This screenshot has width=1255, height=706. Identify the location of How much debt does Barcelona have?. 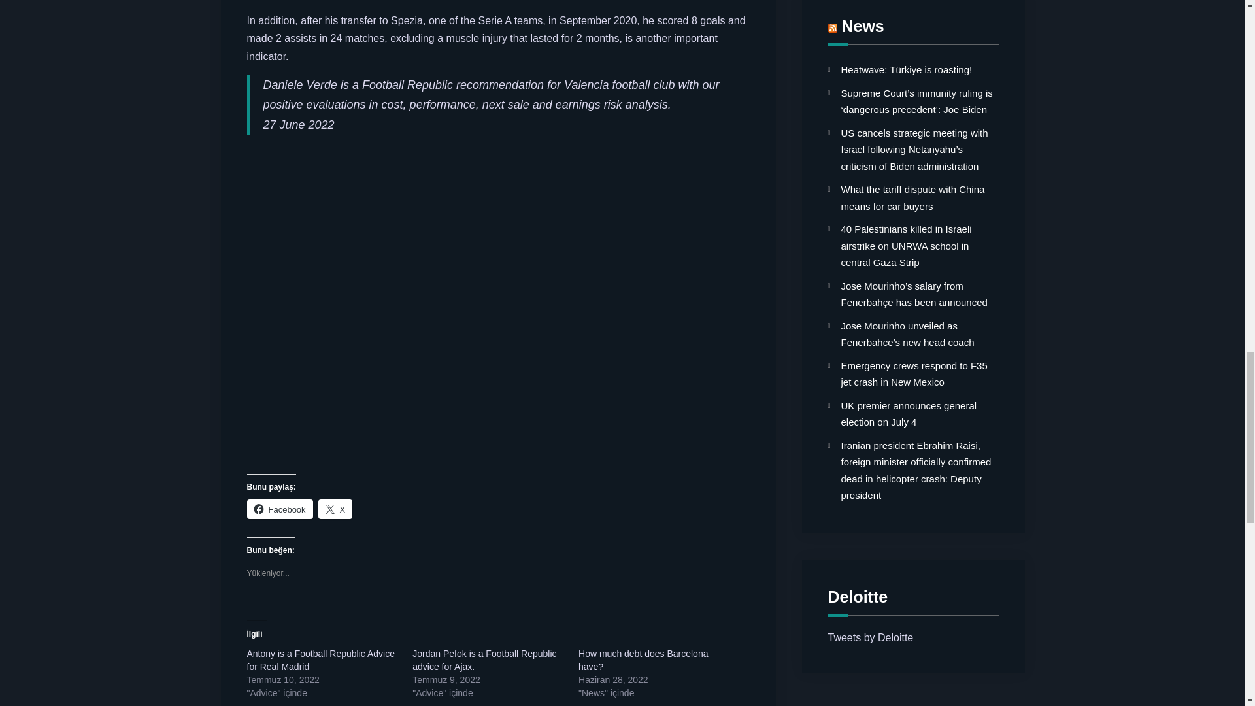
(643, 660).